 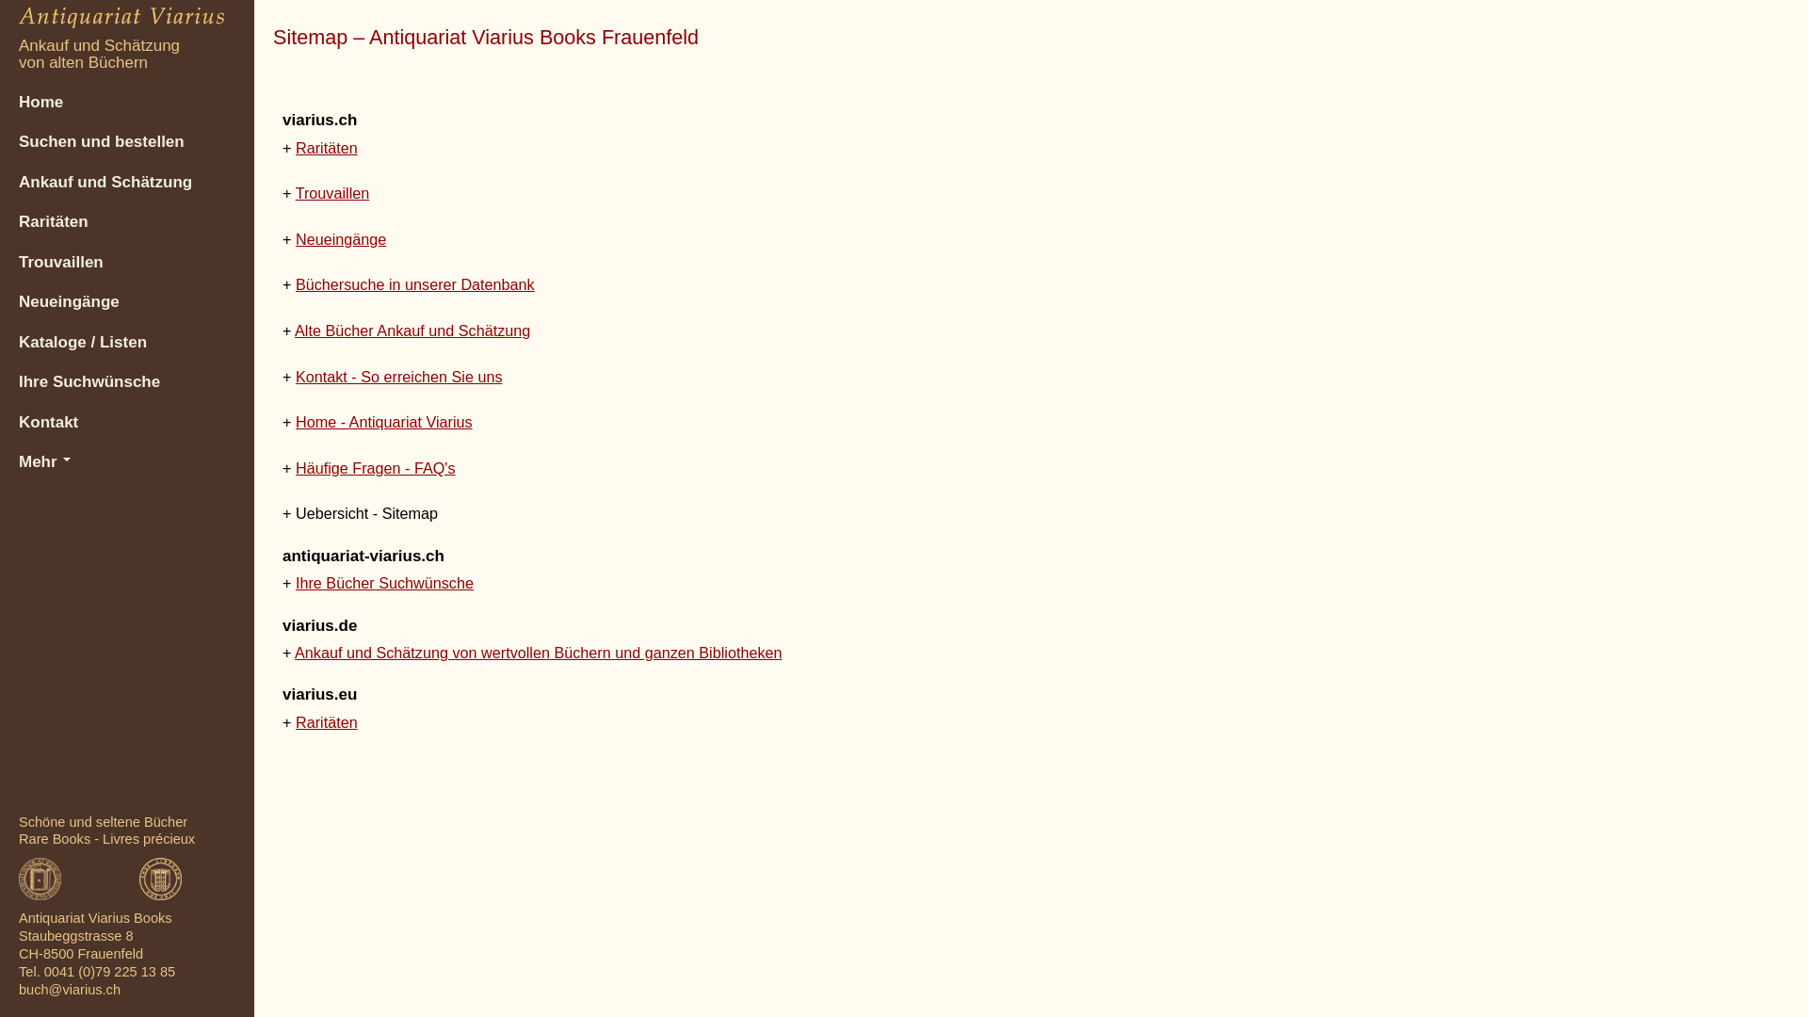 I want to click on International League of Antiquarian Booksellers, so click(x=141, y=878).